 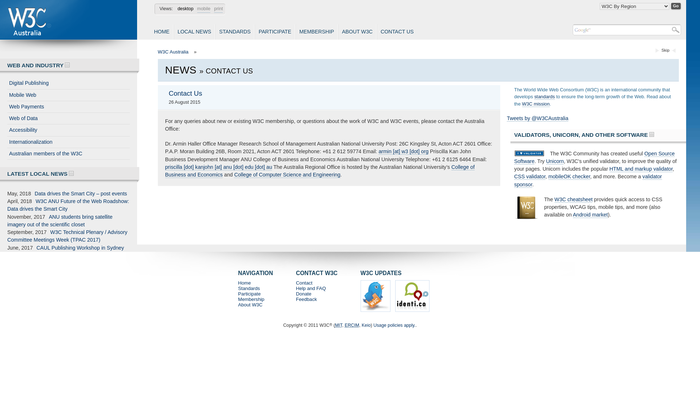 What do you see at coordinates (339, 325) in the screenshot?
I see `MIT` at bounding box center [339, 325].